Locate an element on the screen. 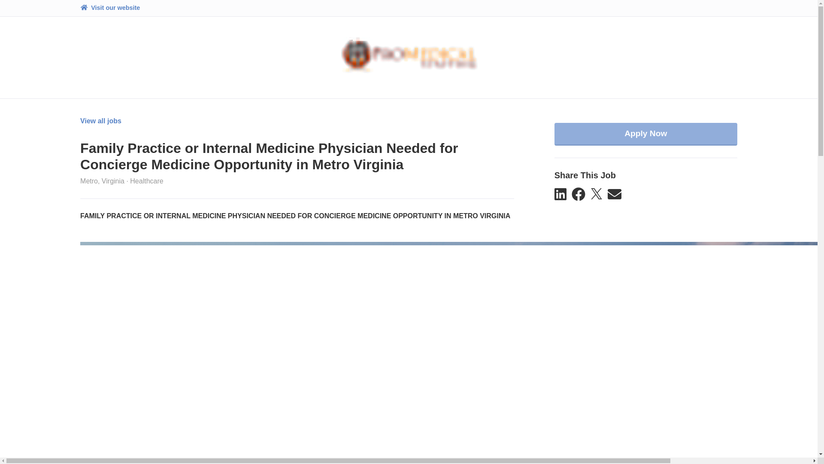  View all jobs is located at coordinates (100, 121).